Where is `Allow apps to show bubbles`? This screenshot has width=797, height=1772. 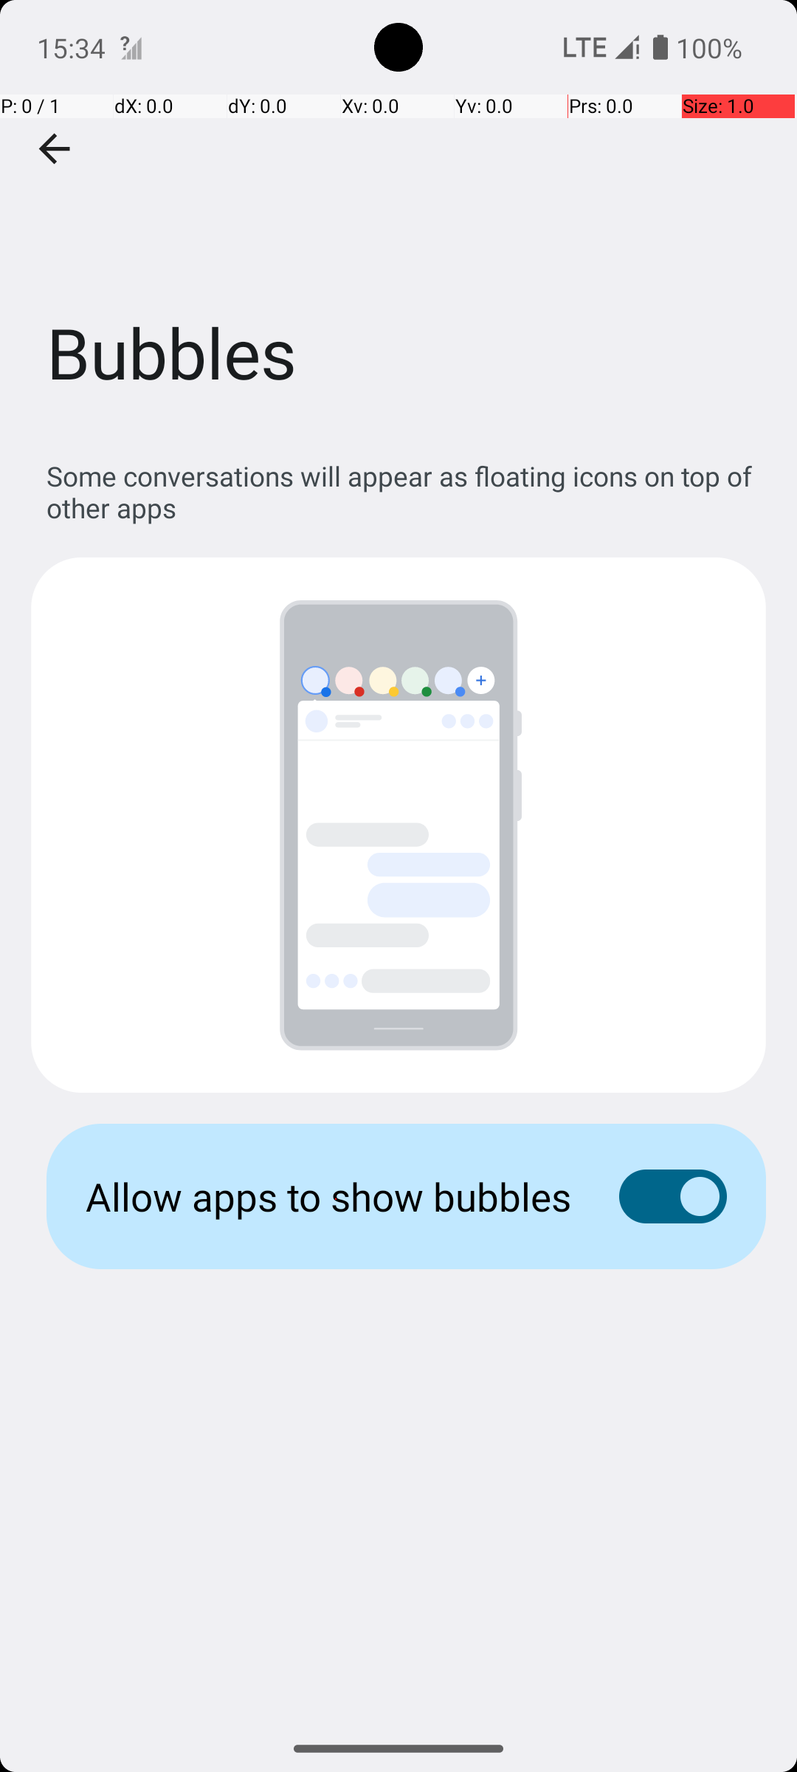
Allow apps to show bubbles is located at coordinates (329, 1196).